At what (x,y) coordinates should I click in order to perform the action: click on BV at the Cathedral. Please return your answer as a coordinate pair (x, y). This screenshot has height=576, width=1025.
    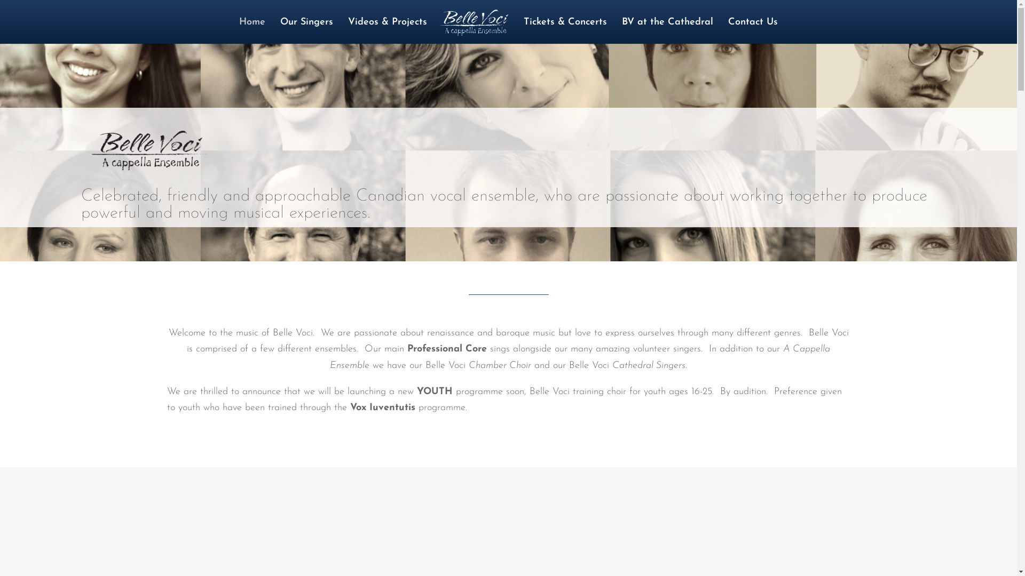
    Looking at the image, I should click on (667, 31).